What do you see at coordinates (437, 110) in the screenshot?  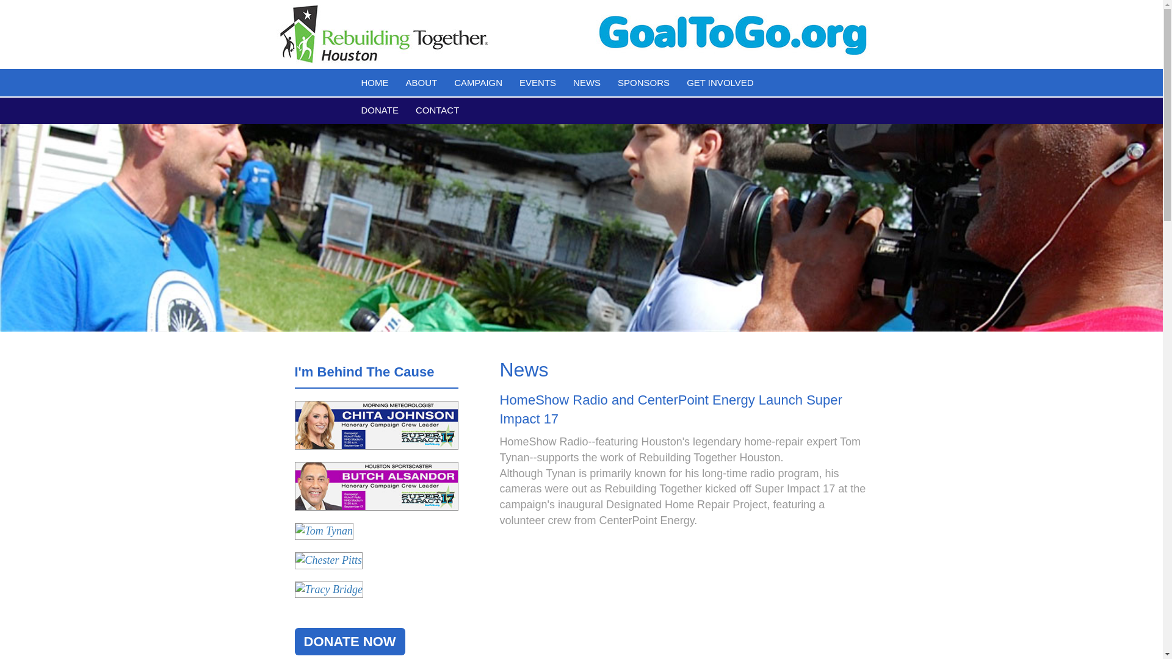 I see `CONTACT` at bounding box center [437, 110].